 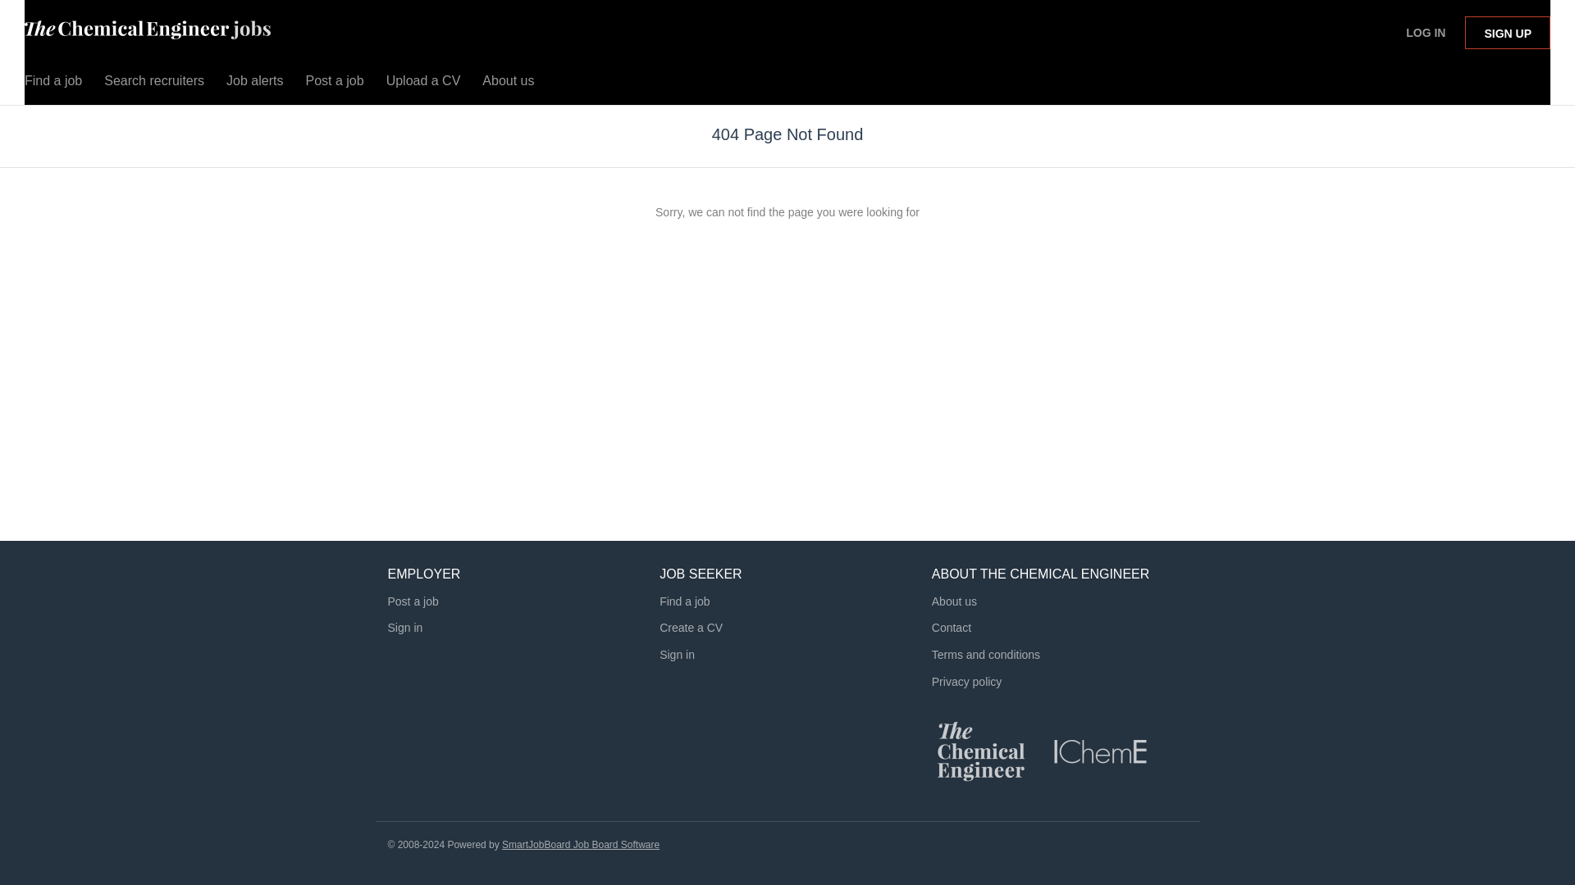 I want to click on Privacy policy, so click(x=966, y=691).